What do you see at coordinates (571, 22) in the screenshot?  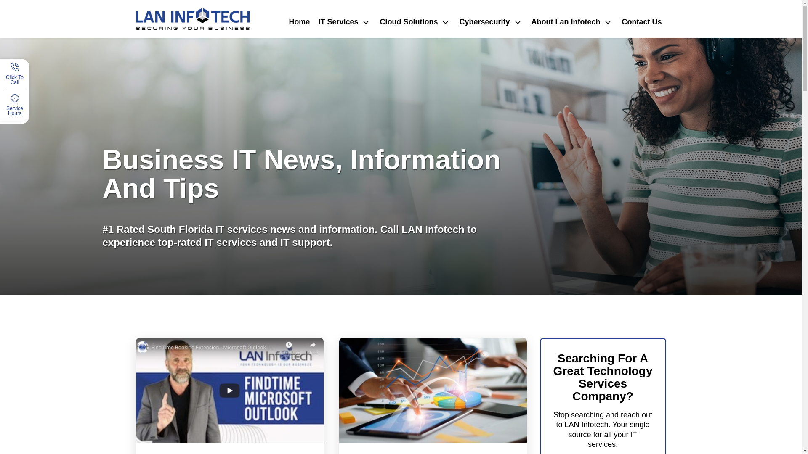 I see `About Lan Infotech` at bounding box center [571, 22].